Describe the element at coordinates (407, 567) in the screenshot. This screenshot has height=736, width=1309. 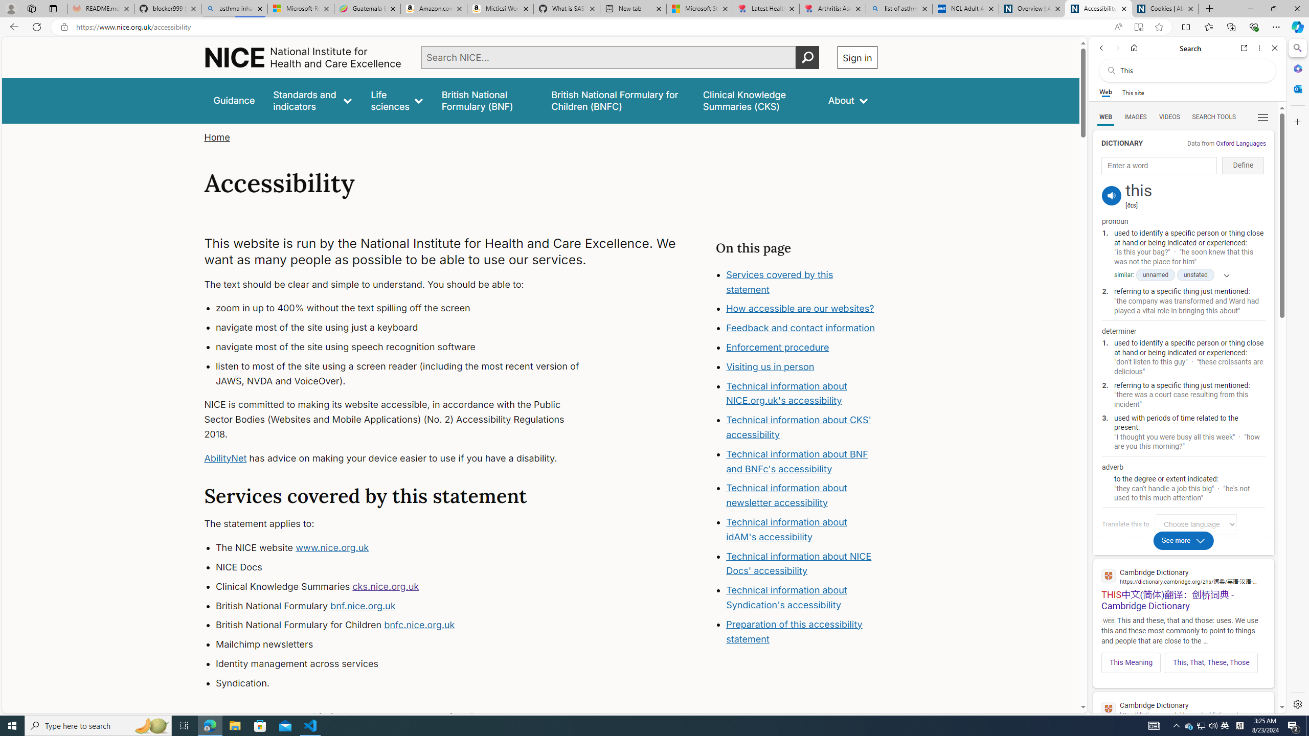
I see `NICE Docs` at that location.